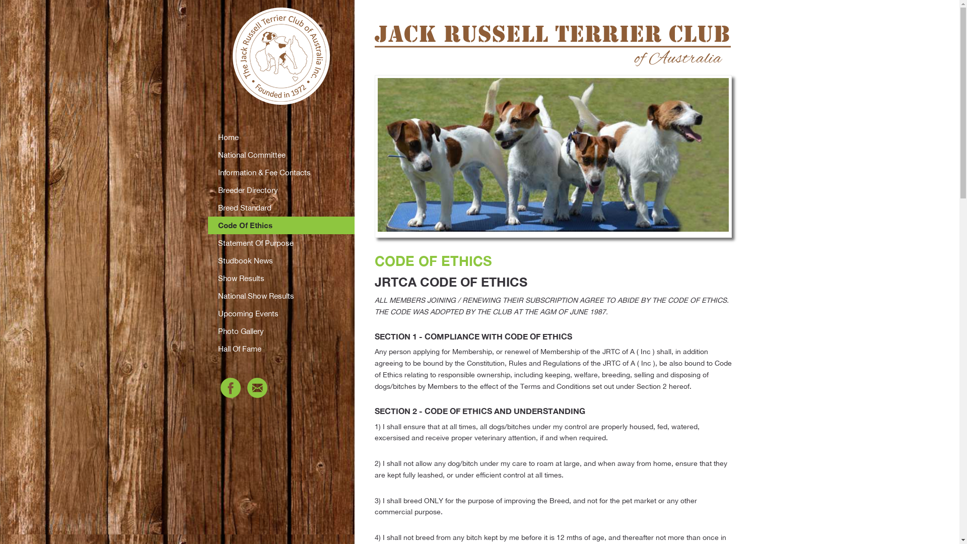  Describe the element at coordinates (281, 172) in the screenshot. I see `Information & Fee Contacts` at that location.